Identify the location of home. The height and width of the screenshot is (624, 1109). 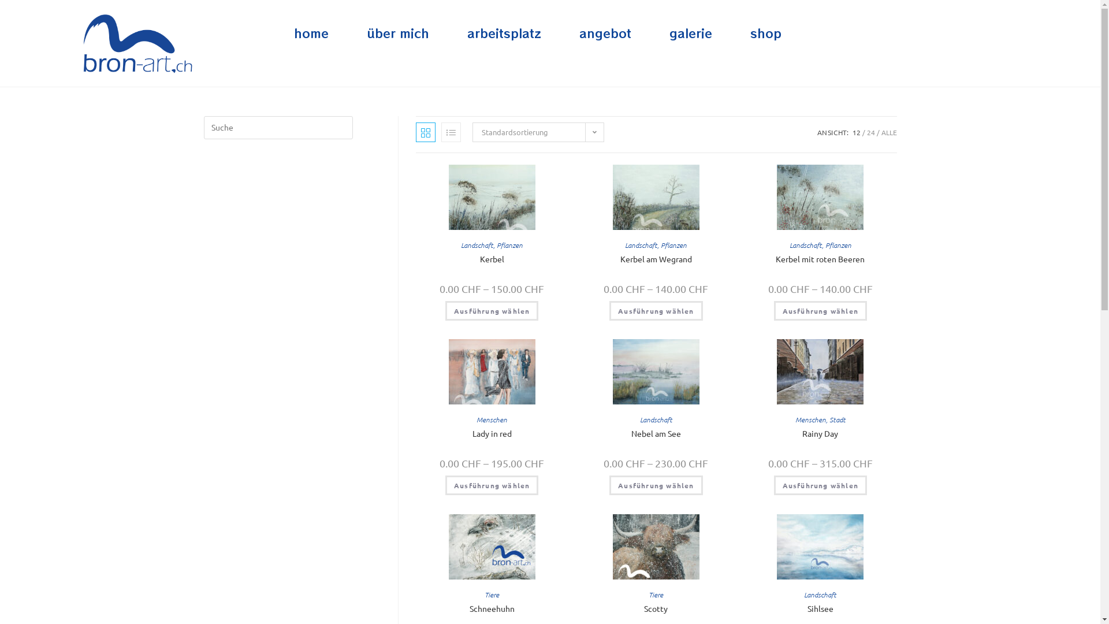
(311, 34).